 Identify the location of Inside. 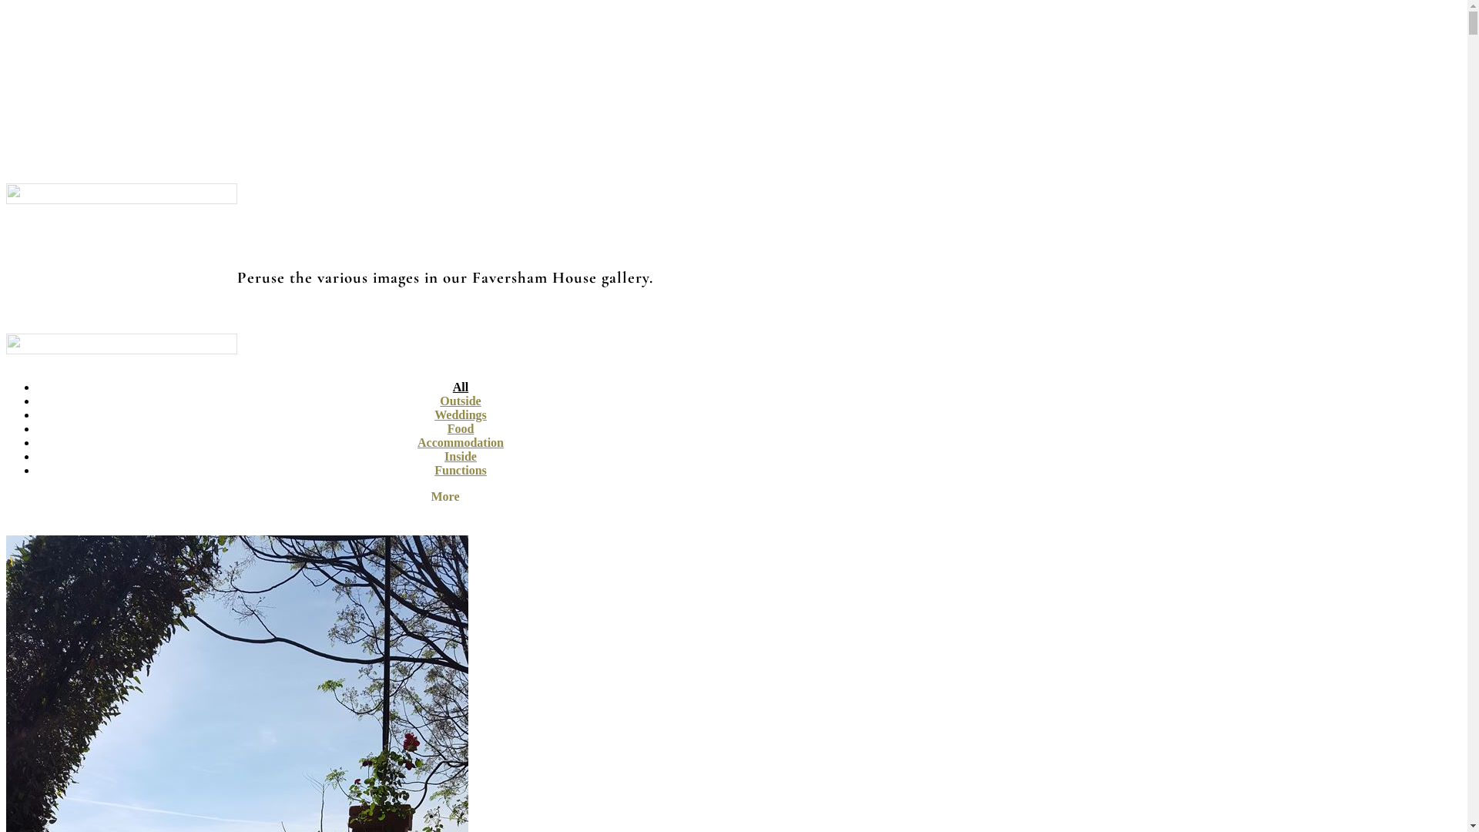
(461, 456).